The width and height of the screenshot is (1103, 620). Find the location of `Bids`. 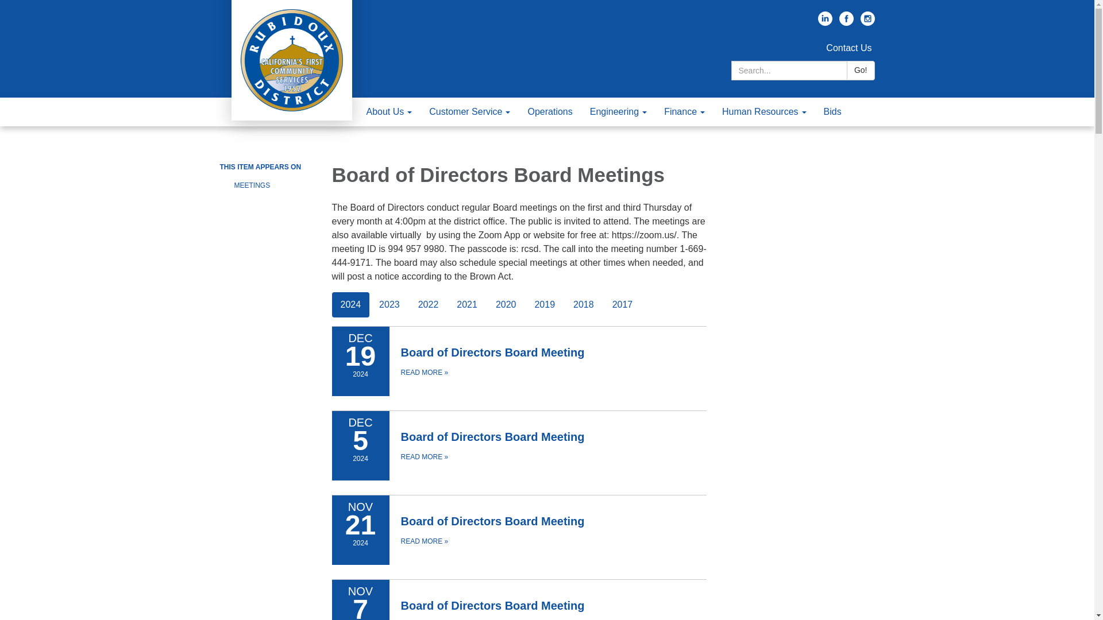

Bids is located at coordinates (832, 111).